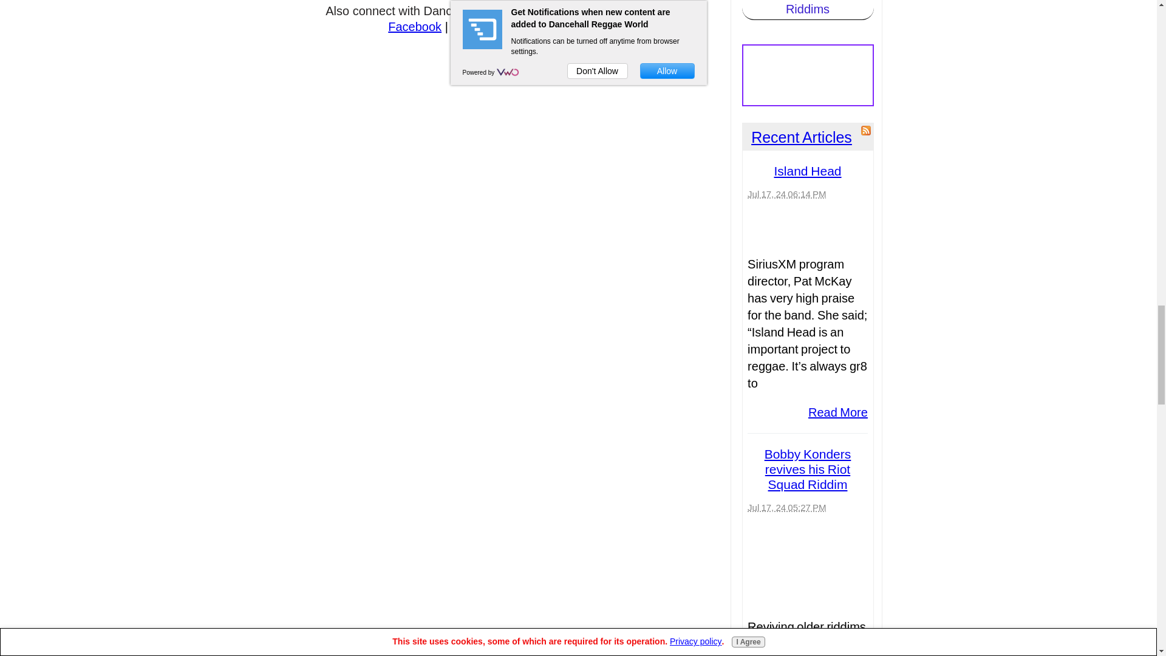 This screenshot has width=1166, height=656. What do you see at coordinates (786, 194) in the screenshot?
I see `2024-07-17T18:14:25-0400` at bounding box center [786, 194].